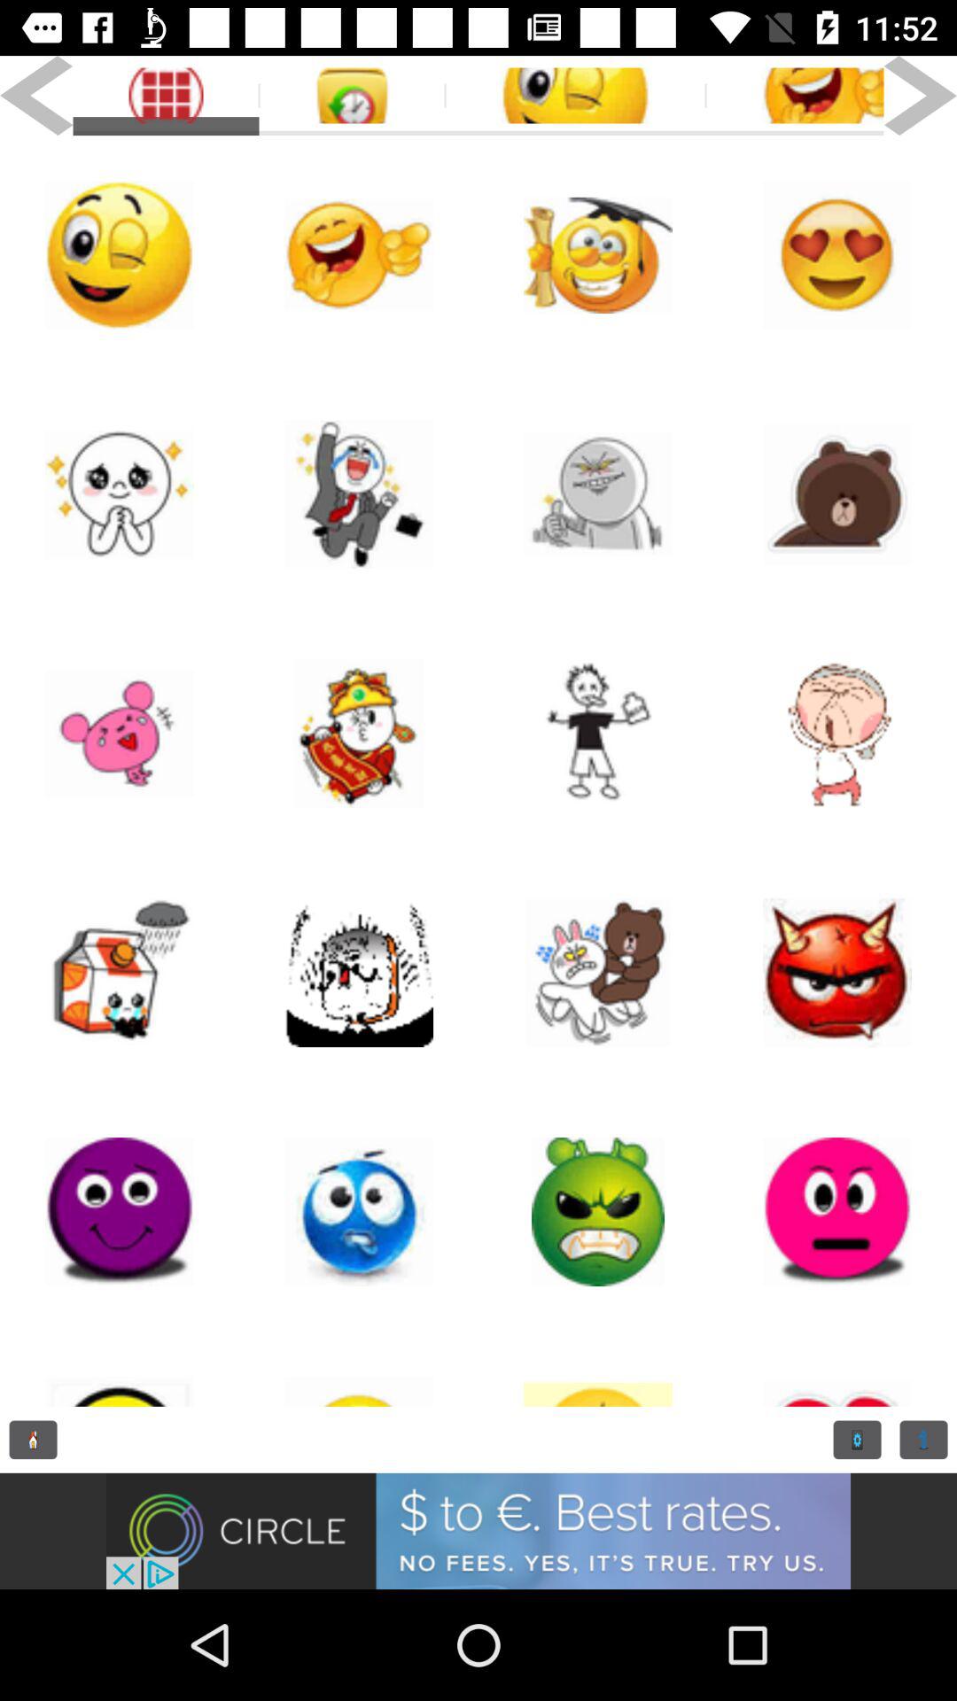 Image resolution: width=957 pixels, height=1701 pixels. Describe the element at coordinates (34, 1439) in the screenshot. I see `clock` at that location.